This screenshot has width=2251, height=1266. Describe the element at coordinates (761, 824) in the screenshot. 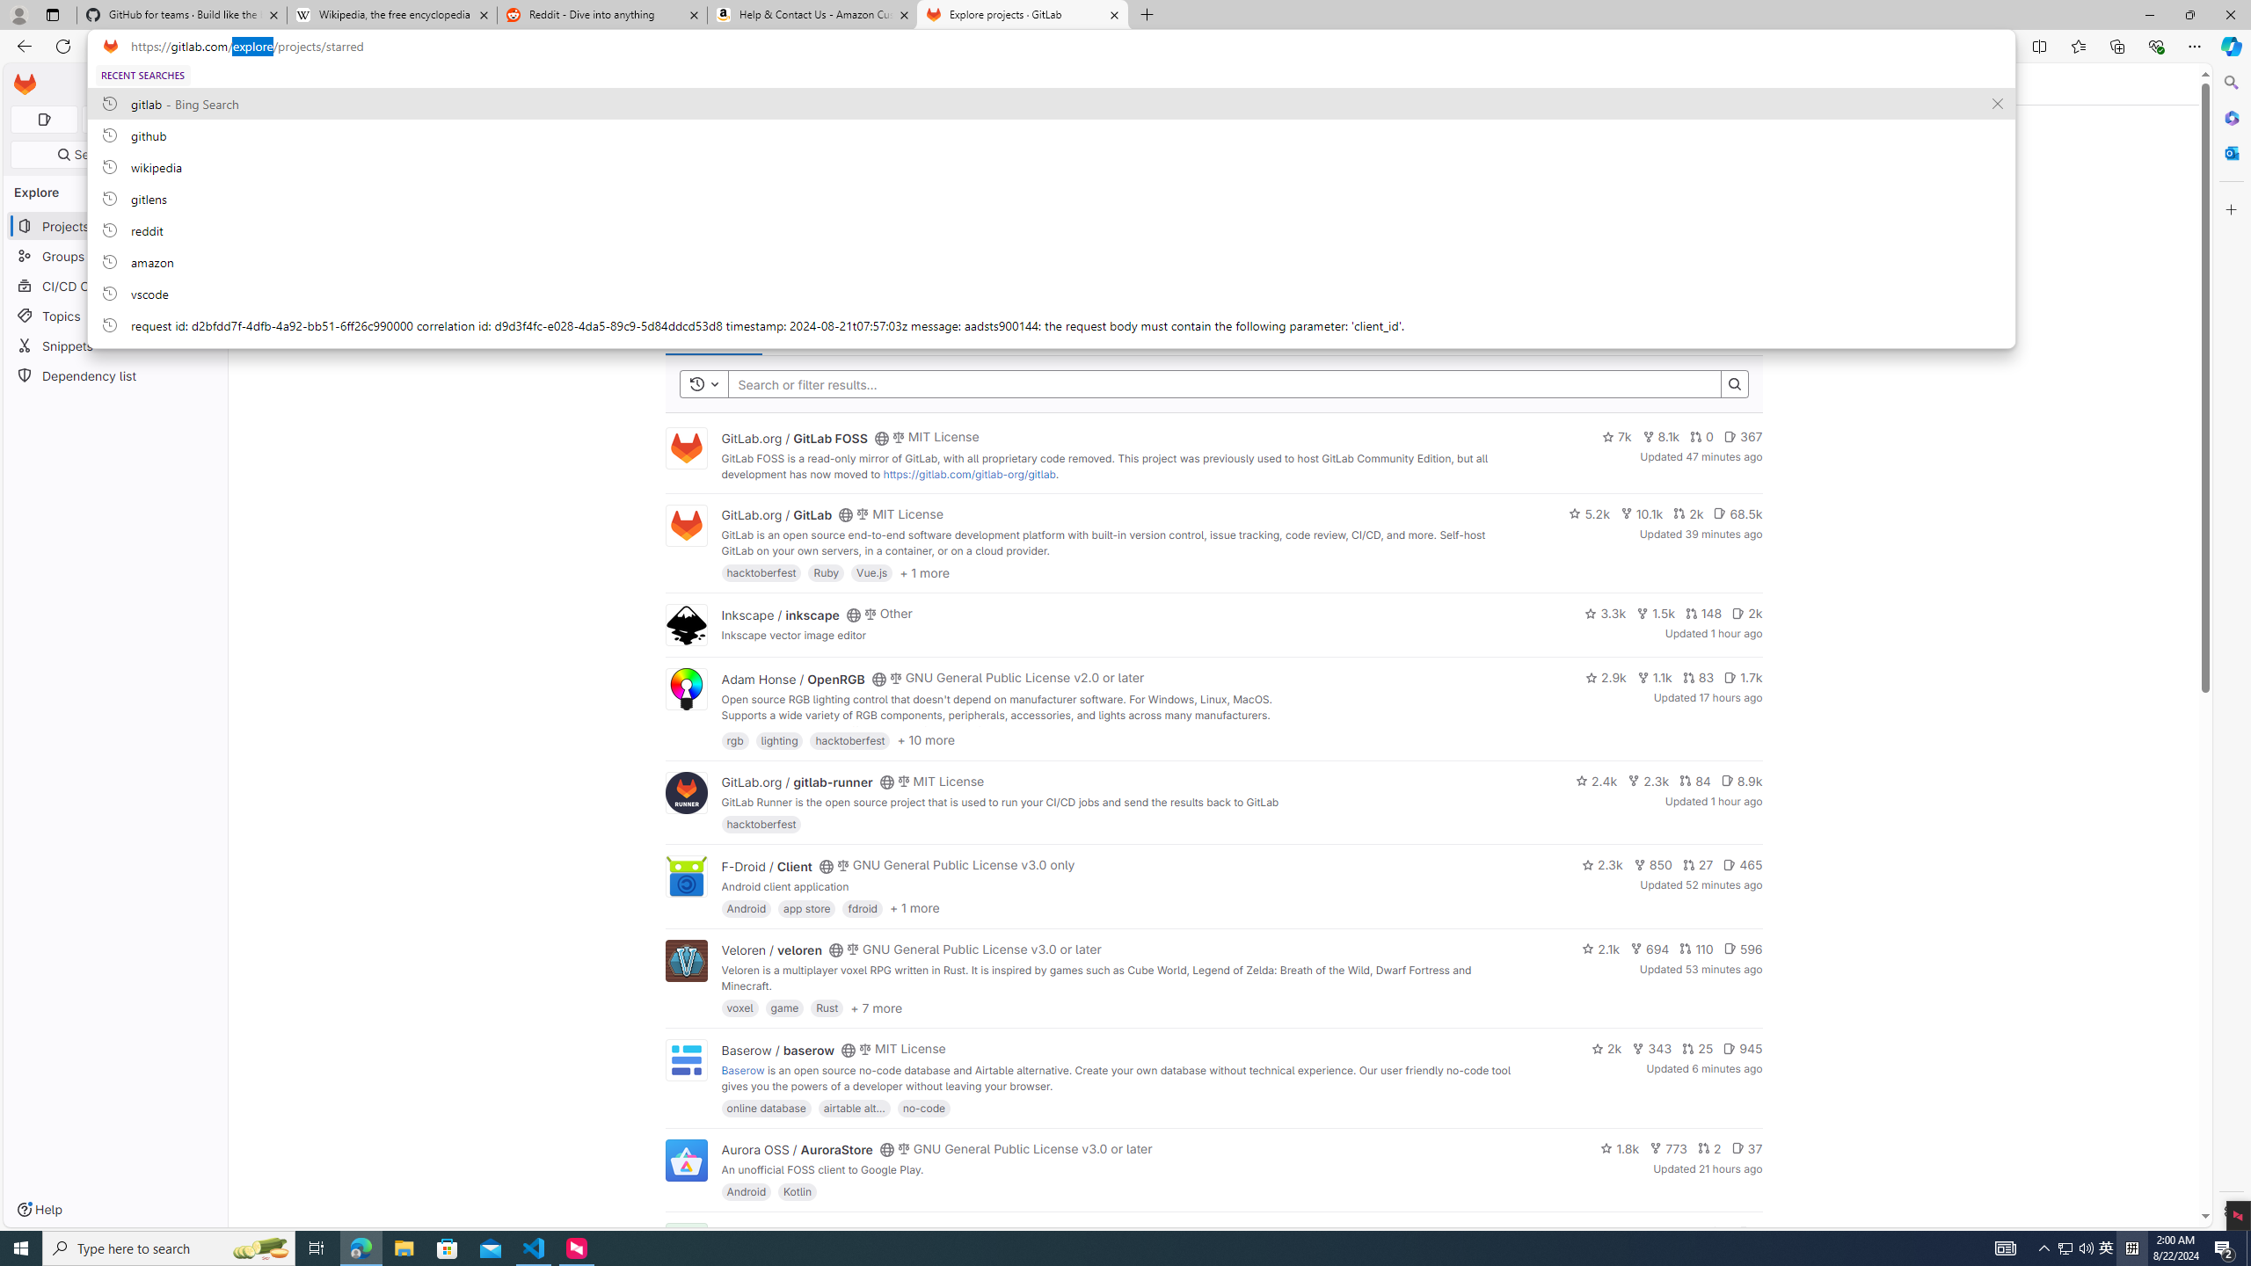

I see `hacktoberfest` at that location.